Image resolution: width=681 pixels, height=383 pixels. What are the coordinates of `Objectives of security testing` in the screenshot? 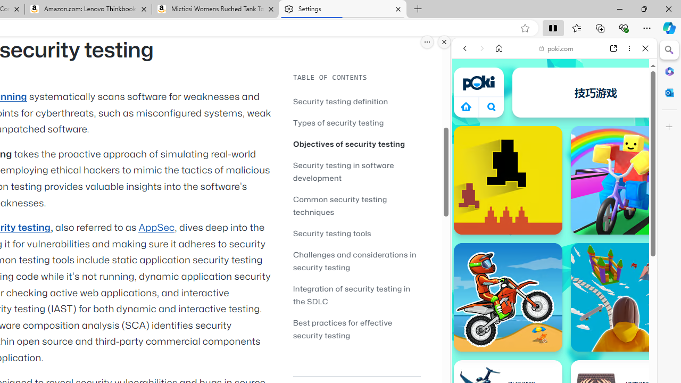 It's located at (356, 144).